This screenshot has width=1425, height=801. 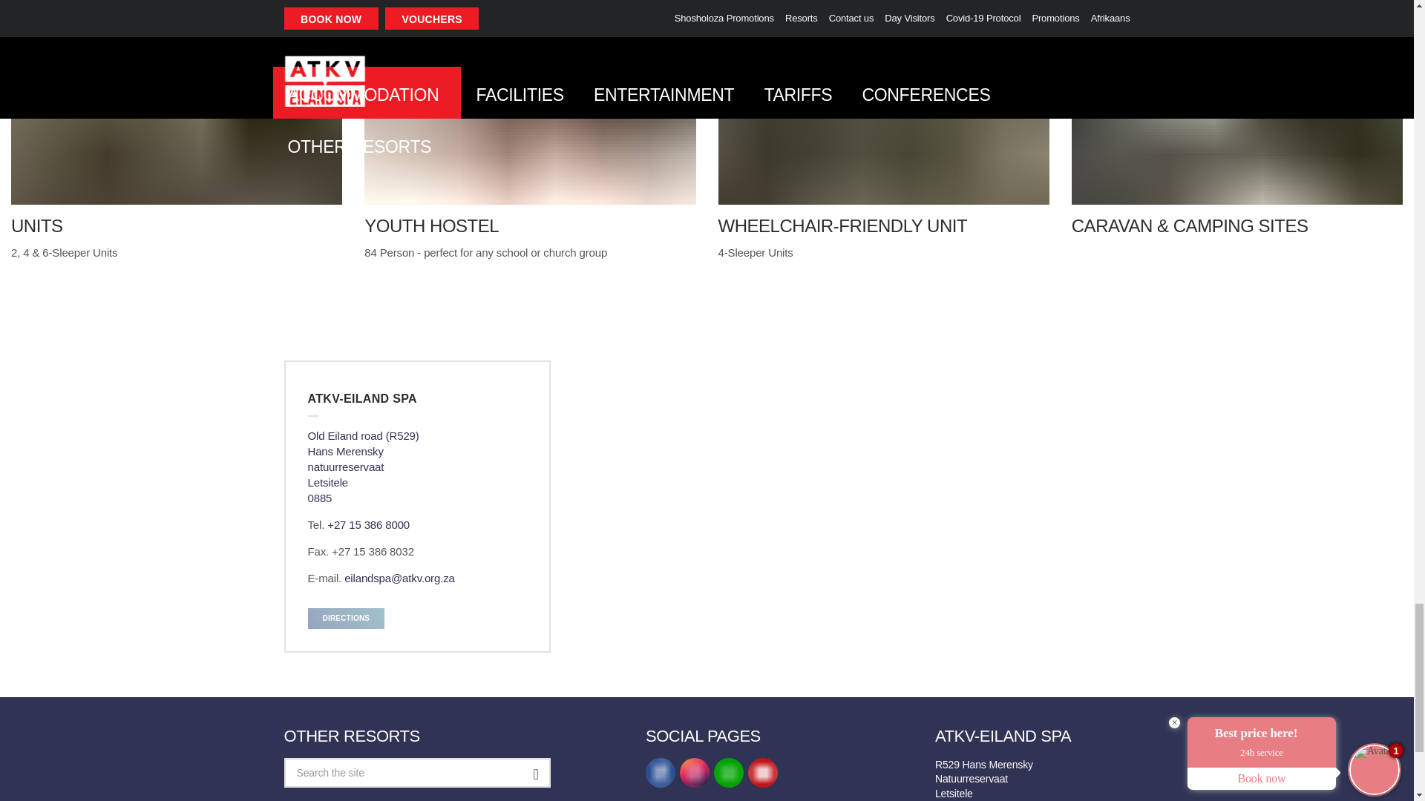 What do you see at coordinates (530, 119) in the screenshot?
I see `YOUTH HOSTEL` at bounding box center [530, 119].